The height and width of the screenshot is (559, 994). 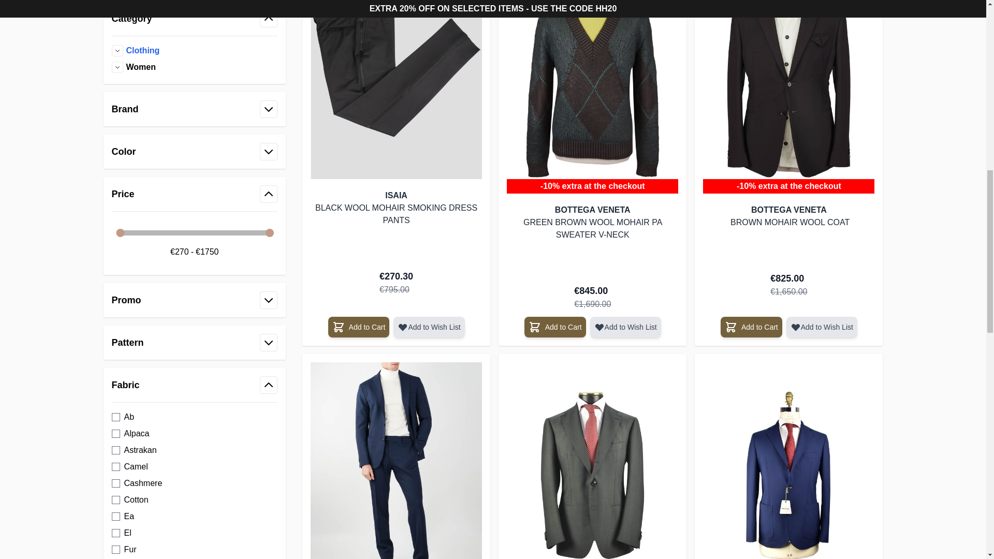 What do you see at coordinates (116, 434) in the screenshot?
I see `1795` at bounding box center [116, 434].